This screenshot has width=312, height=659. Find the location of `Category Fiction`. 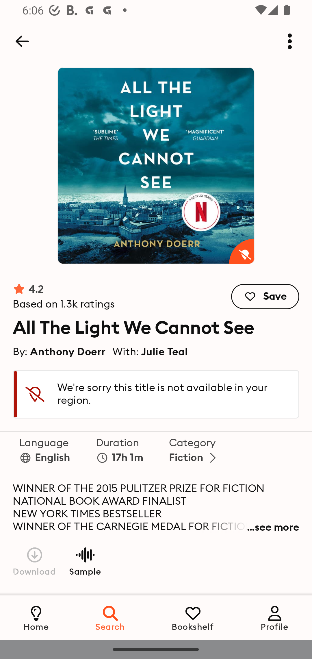

Category Fiction is located at coordinates (194, 453).